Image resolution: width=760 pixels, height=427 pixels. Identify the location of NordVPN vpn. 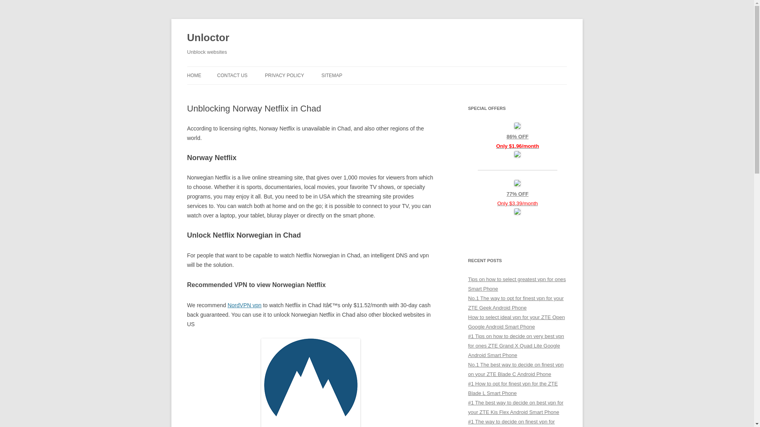
(244, 305).